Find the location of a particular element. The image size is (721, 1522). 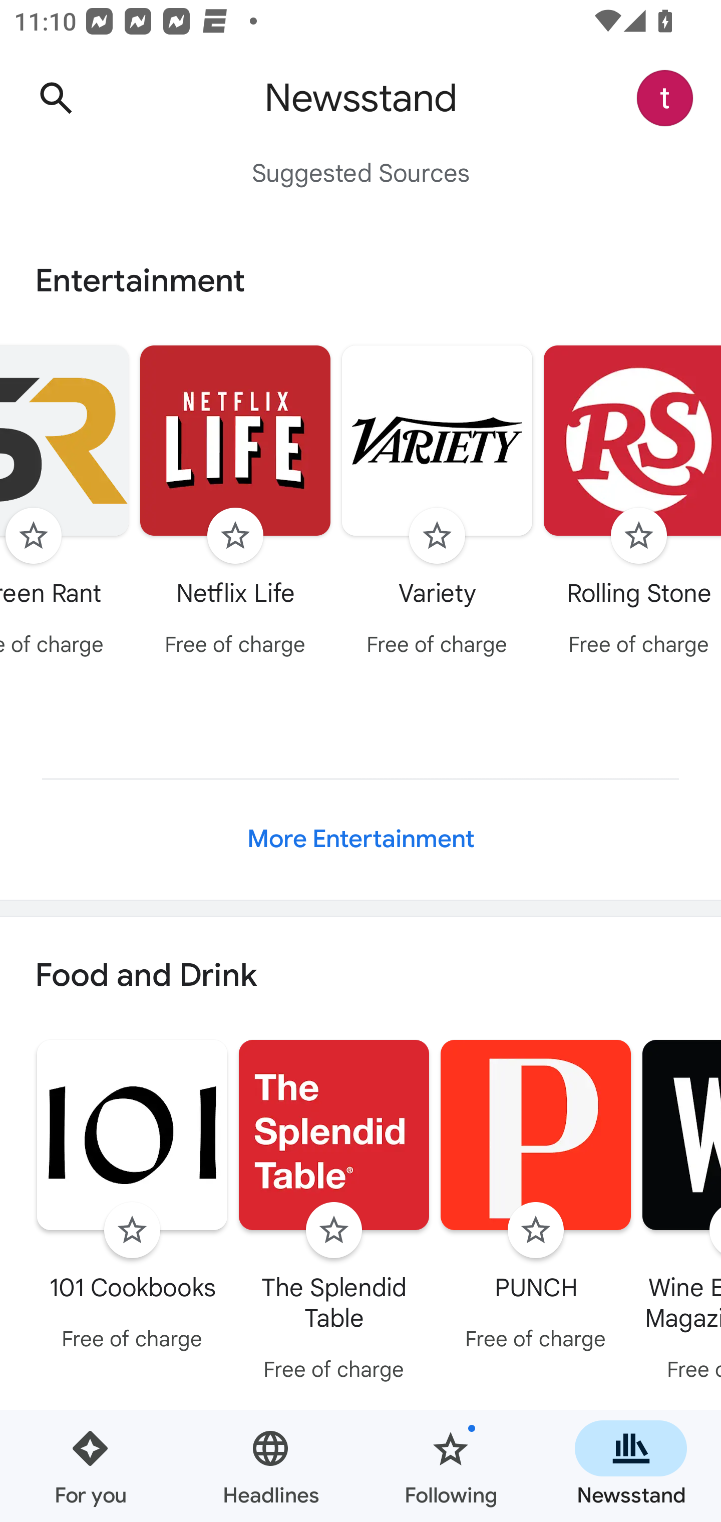

Search is located at coordinates (56, 98).